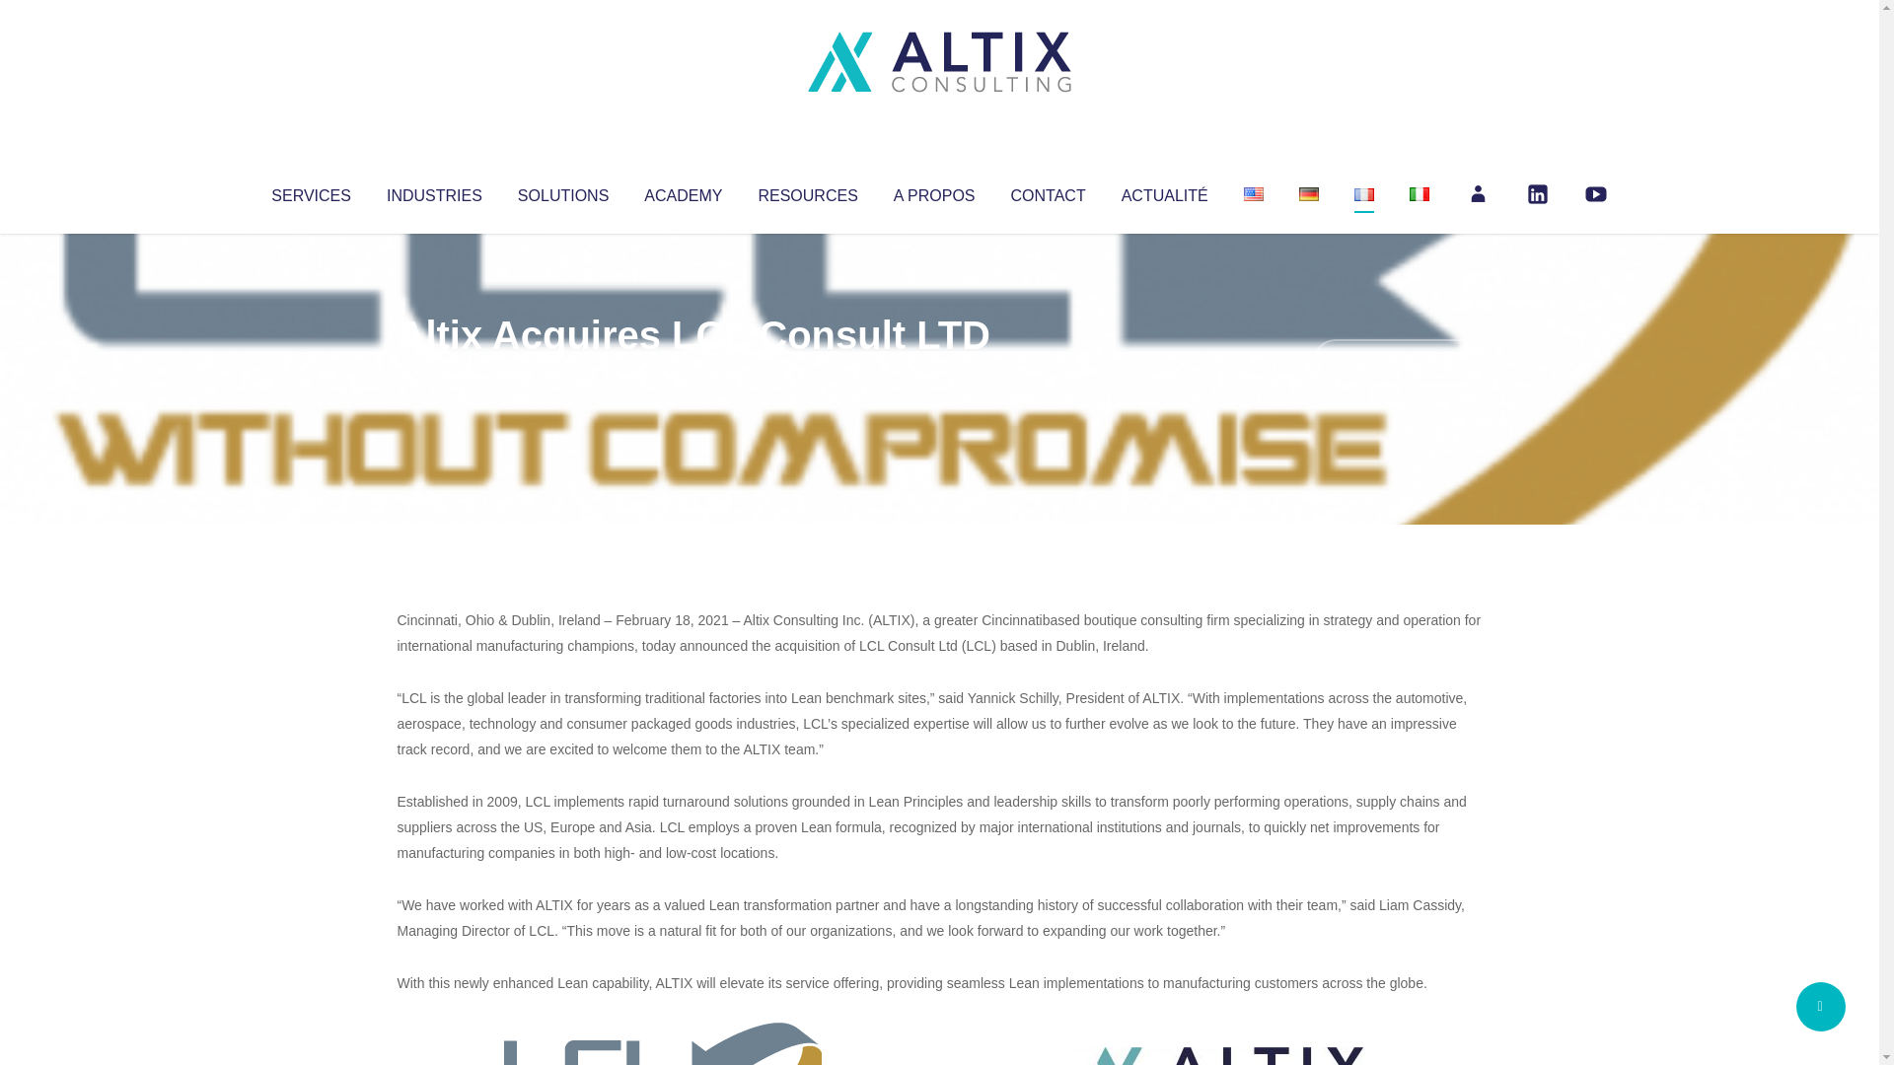 The height and width of the screenshot is (1065, 1894). Describe the element at coordinates (1397, 361) in the screenshot. I see `No Comments` at that location.